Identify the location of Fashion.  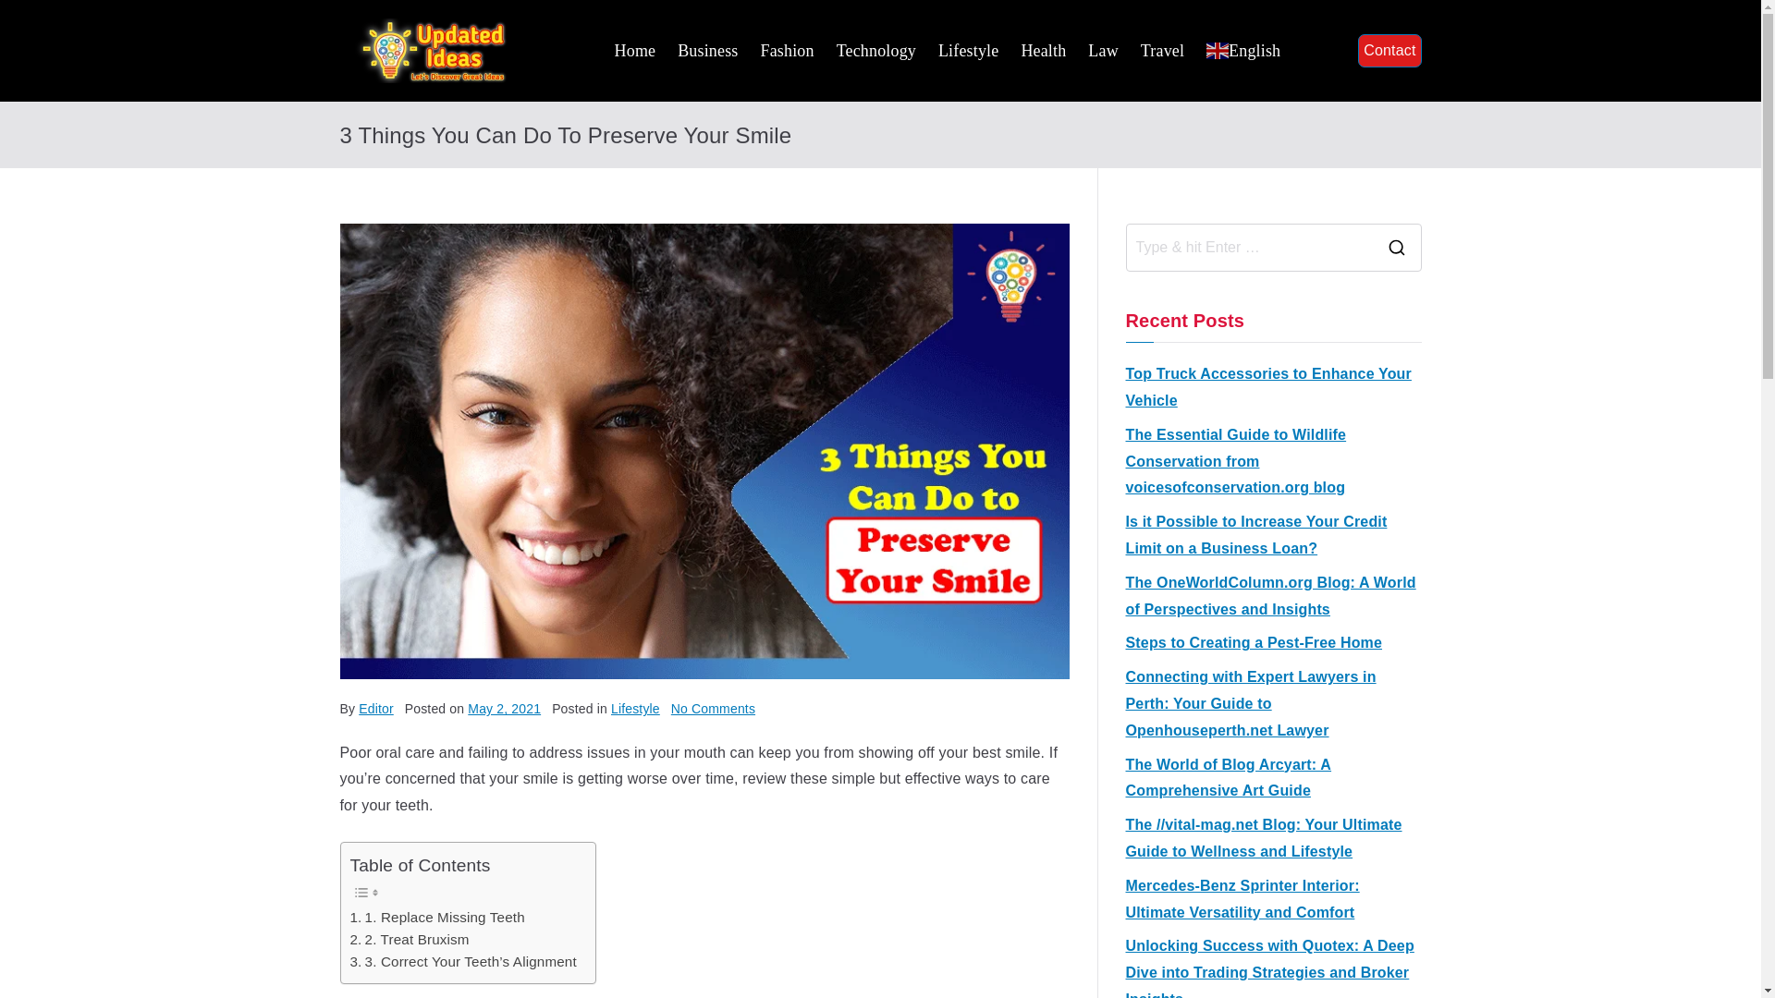
(786, 50).